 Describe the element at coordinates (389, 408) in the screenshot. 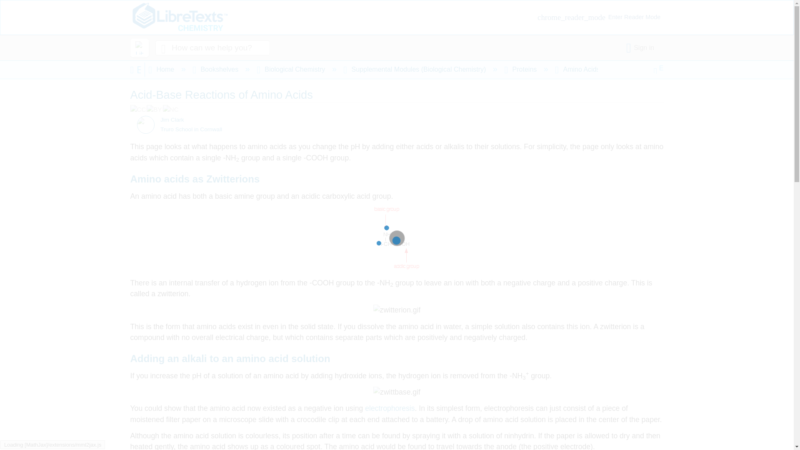

I see `12G Electrophoresis` at that location.